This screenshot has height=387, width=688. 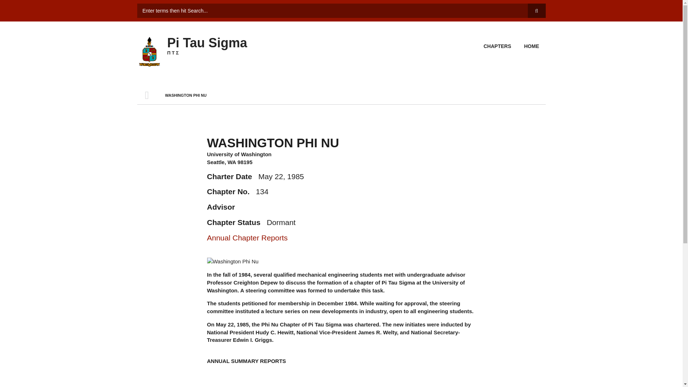 I want to click on Home, so click(x=149, y=51).